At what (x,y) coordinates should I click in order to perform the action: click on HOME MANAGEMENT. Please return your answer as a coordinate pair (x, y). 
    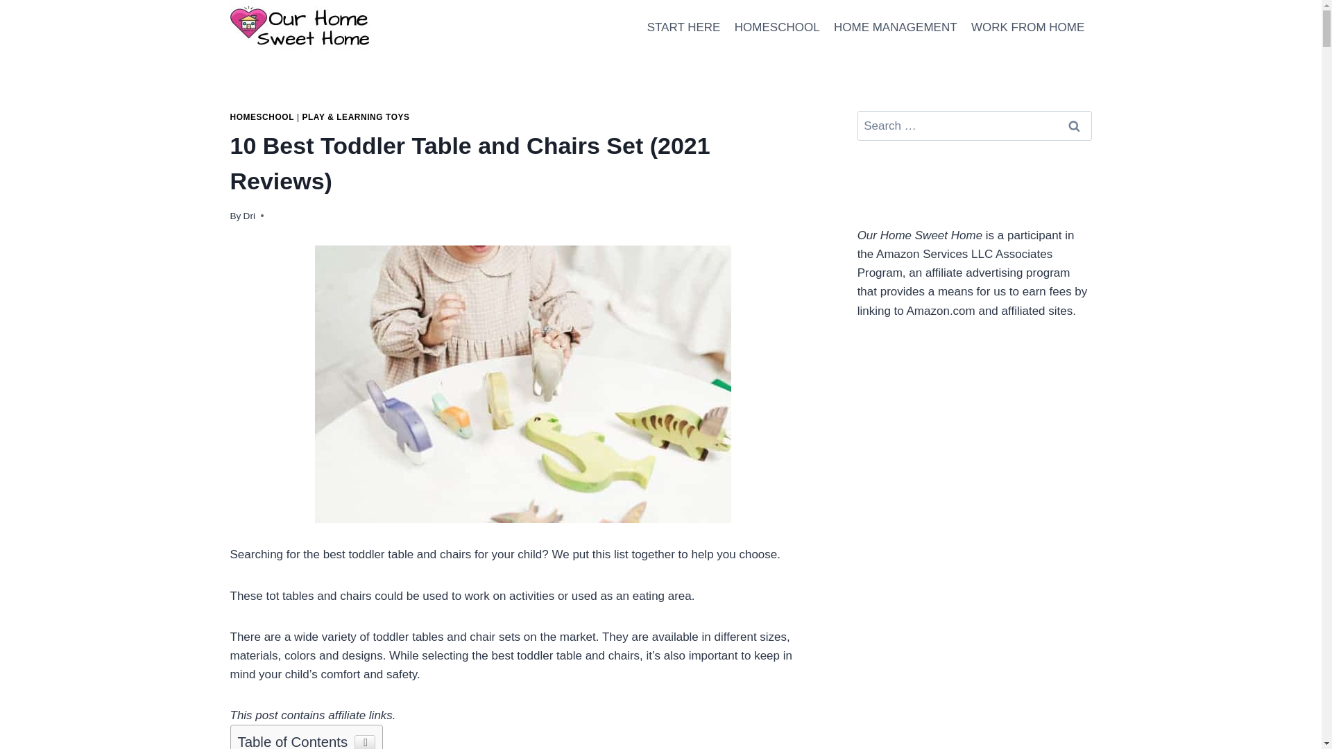
    Looking at the image, I should click on (896, 28).